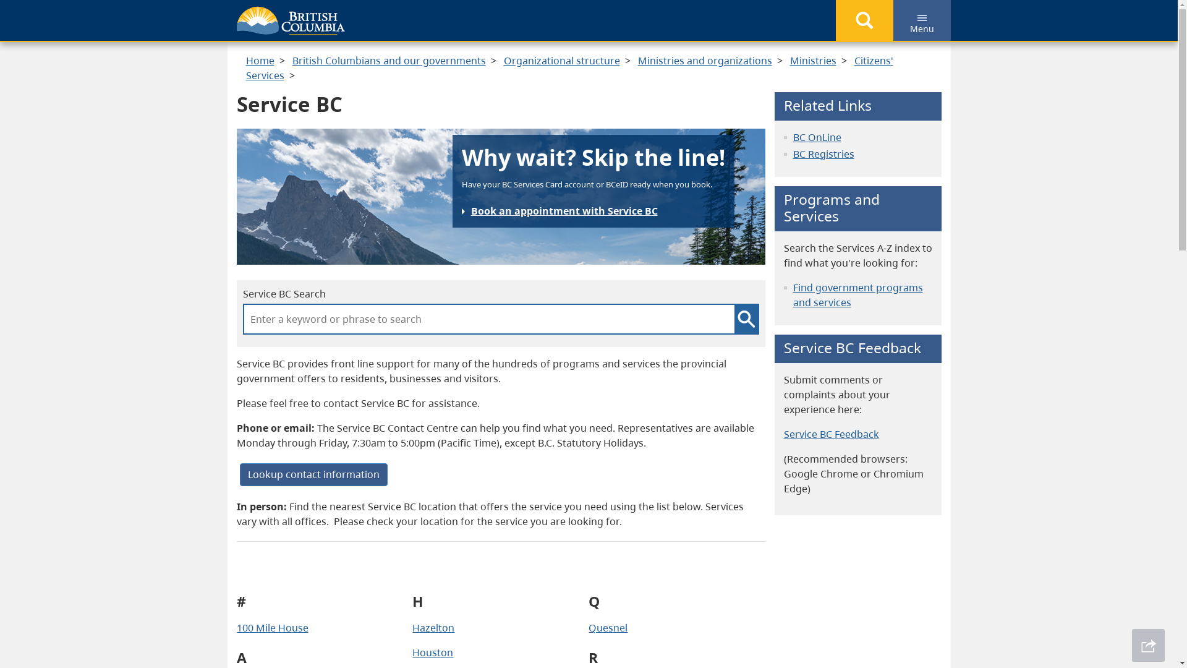 The width and height of the screenshot is (1187, 668). I want to click on Ministries and organizations, so click(705, 61).